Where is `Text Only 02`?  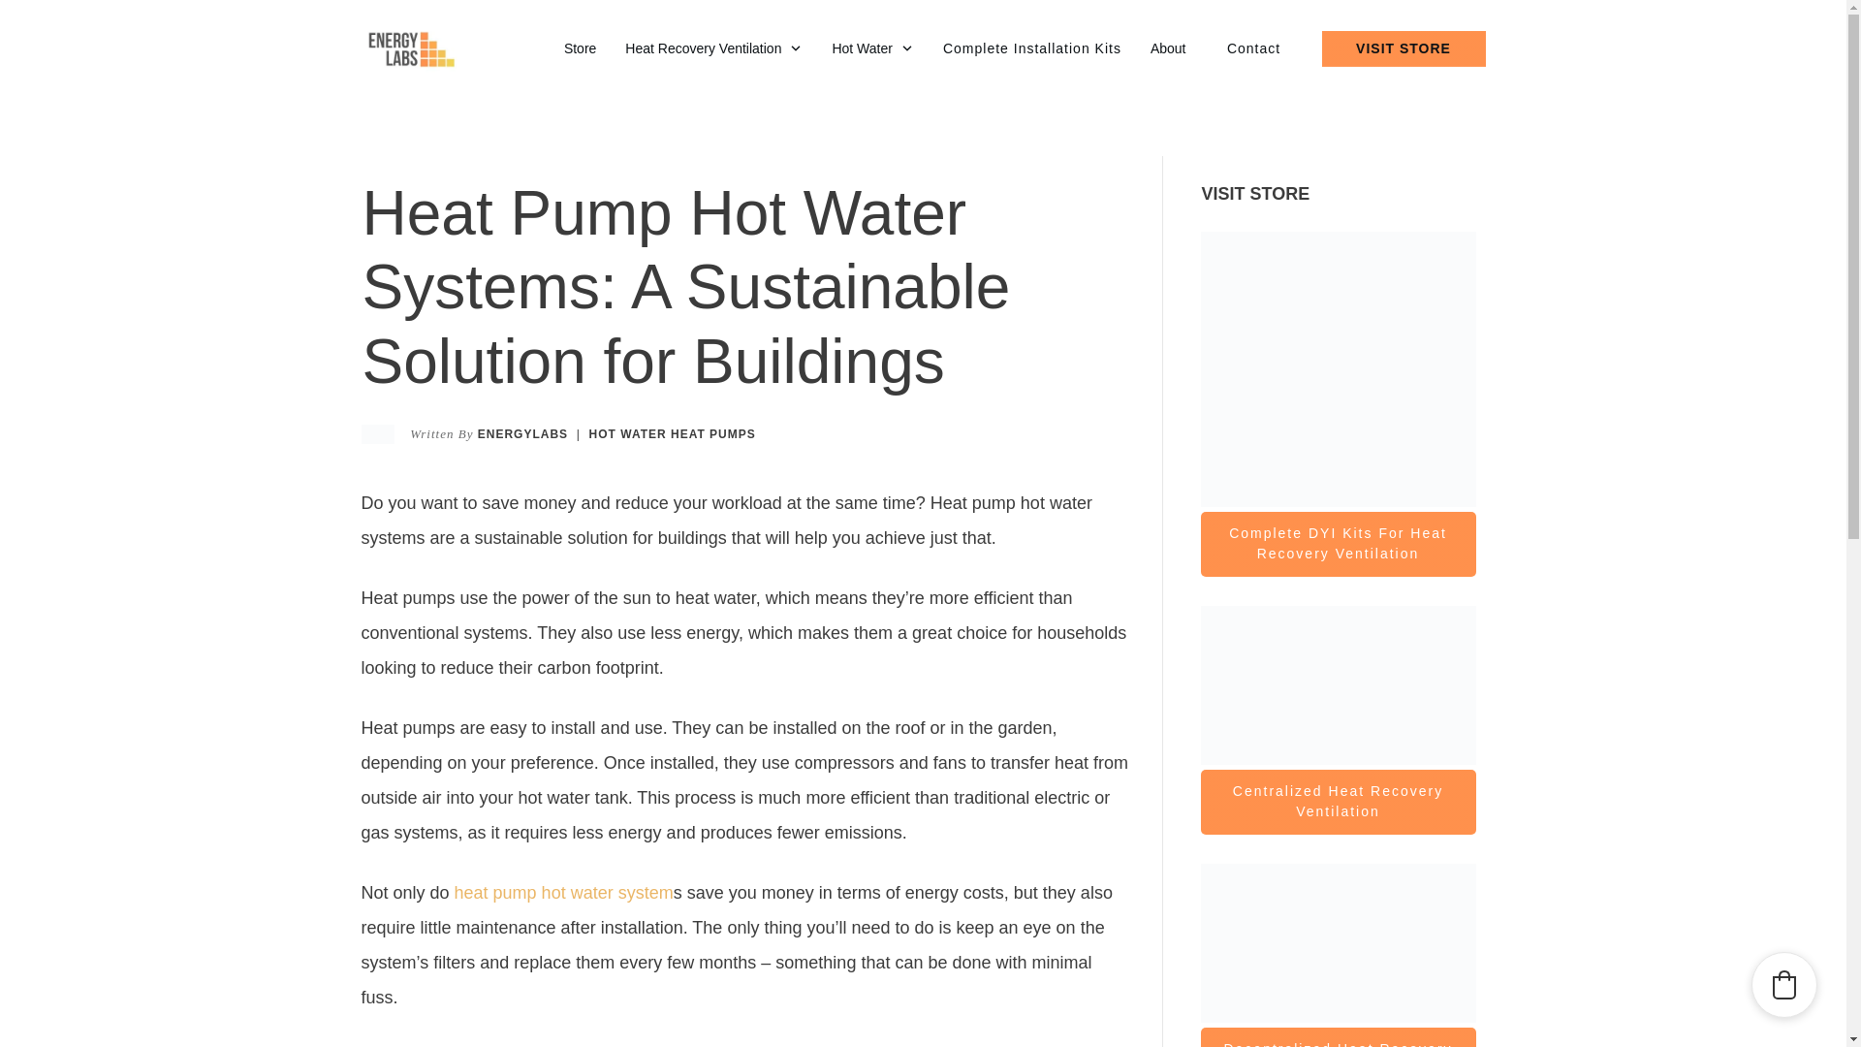 Text Only 02 is located at coordinates (376, 433).